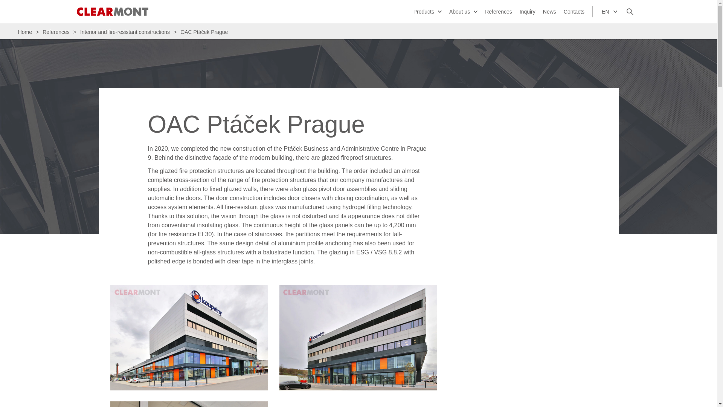 The height and width of the screenshot is (407, 723). What do you see at coordinates (528, 11) in the screenshot?
I see `Go to - Inquiry` at bounding box center [528, 11].